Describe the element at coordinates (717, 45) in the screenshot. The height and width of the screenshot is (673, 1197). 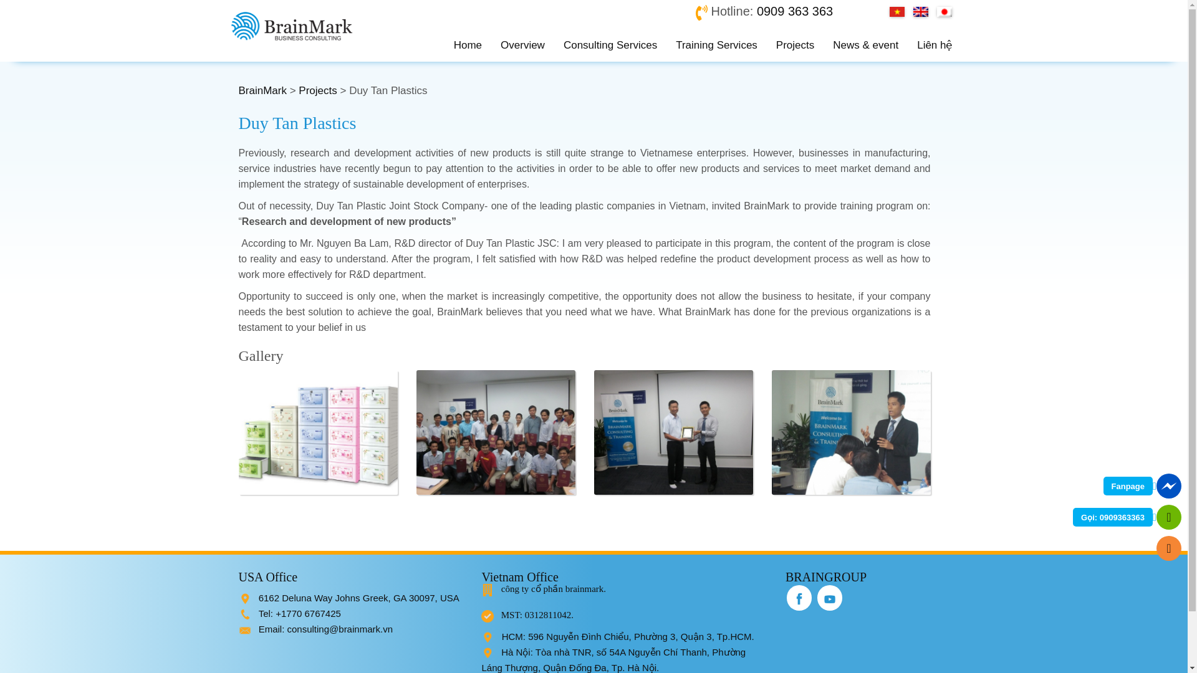
I see `Training Services` at that location.